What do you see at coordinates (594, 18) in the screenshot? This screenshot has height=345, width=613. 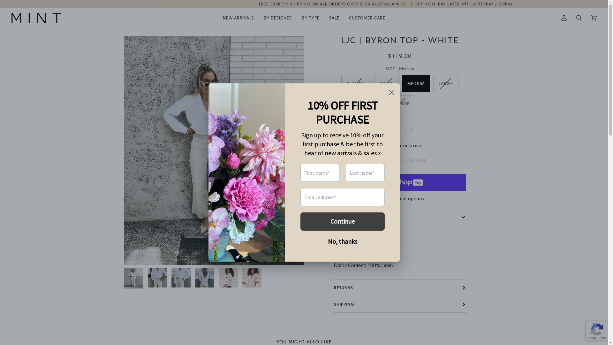 I see `Cart
(0)` at bounding box center [594, 18].